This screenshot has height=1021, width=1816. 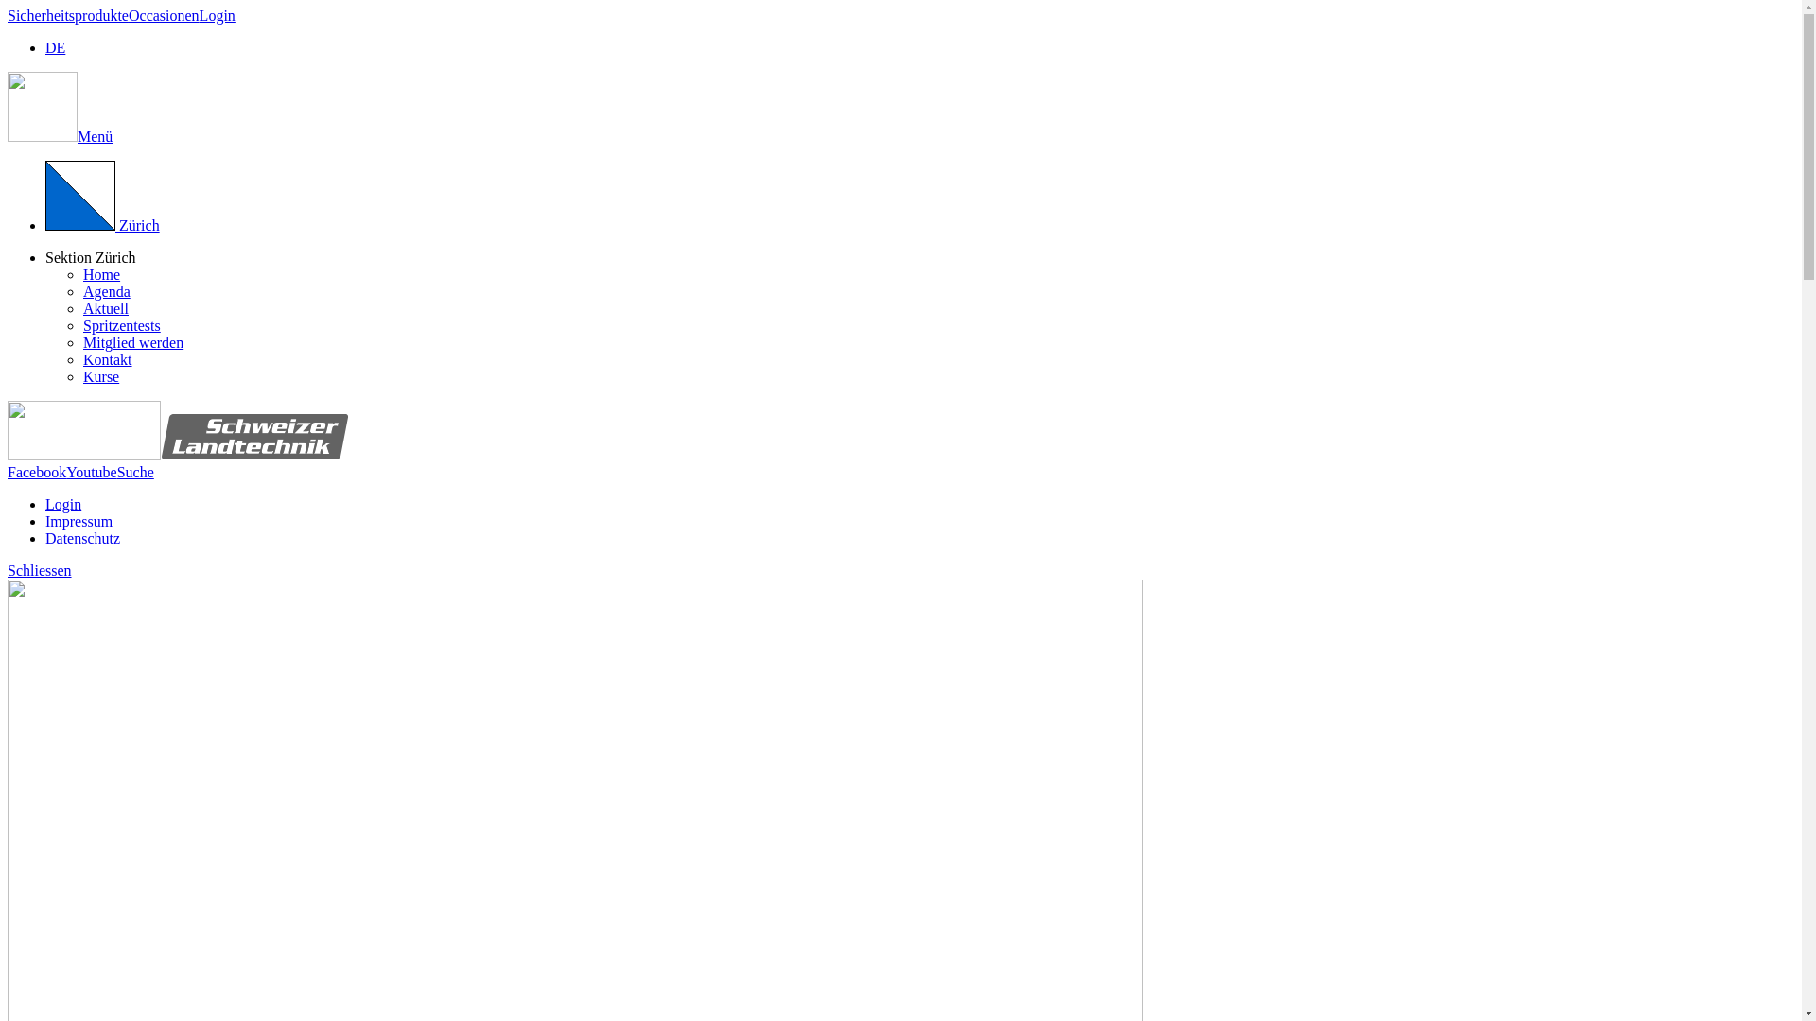 I want to click on Occasionen, so click(x=165, y=15).